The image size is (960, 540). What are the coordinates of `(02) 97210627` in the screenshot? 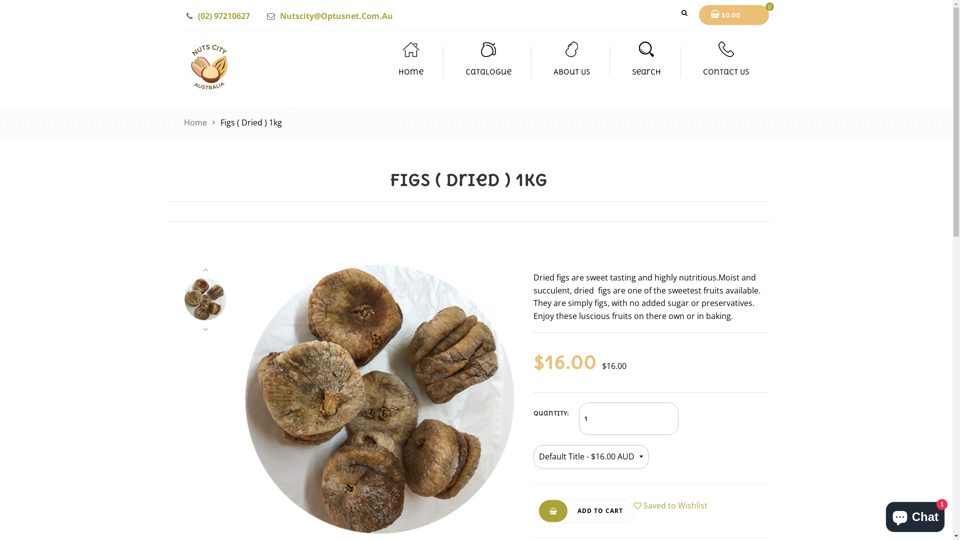 It's located at (224, 16).